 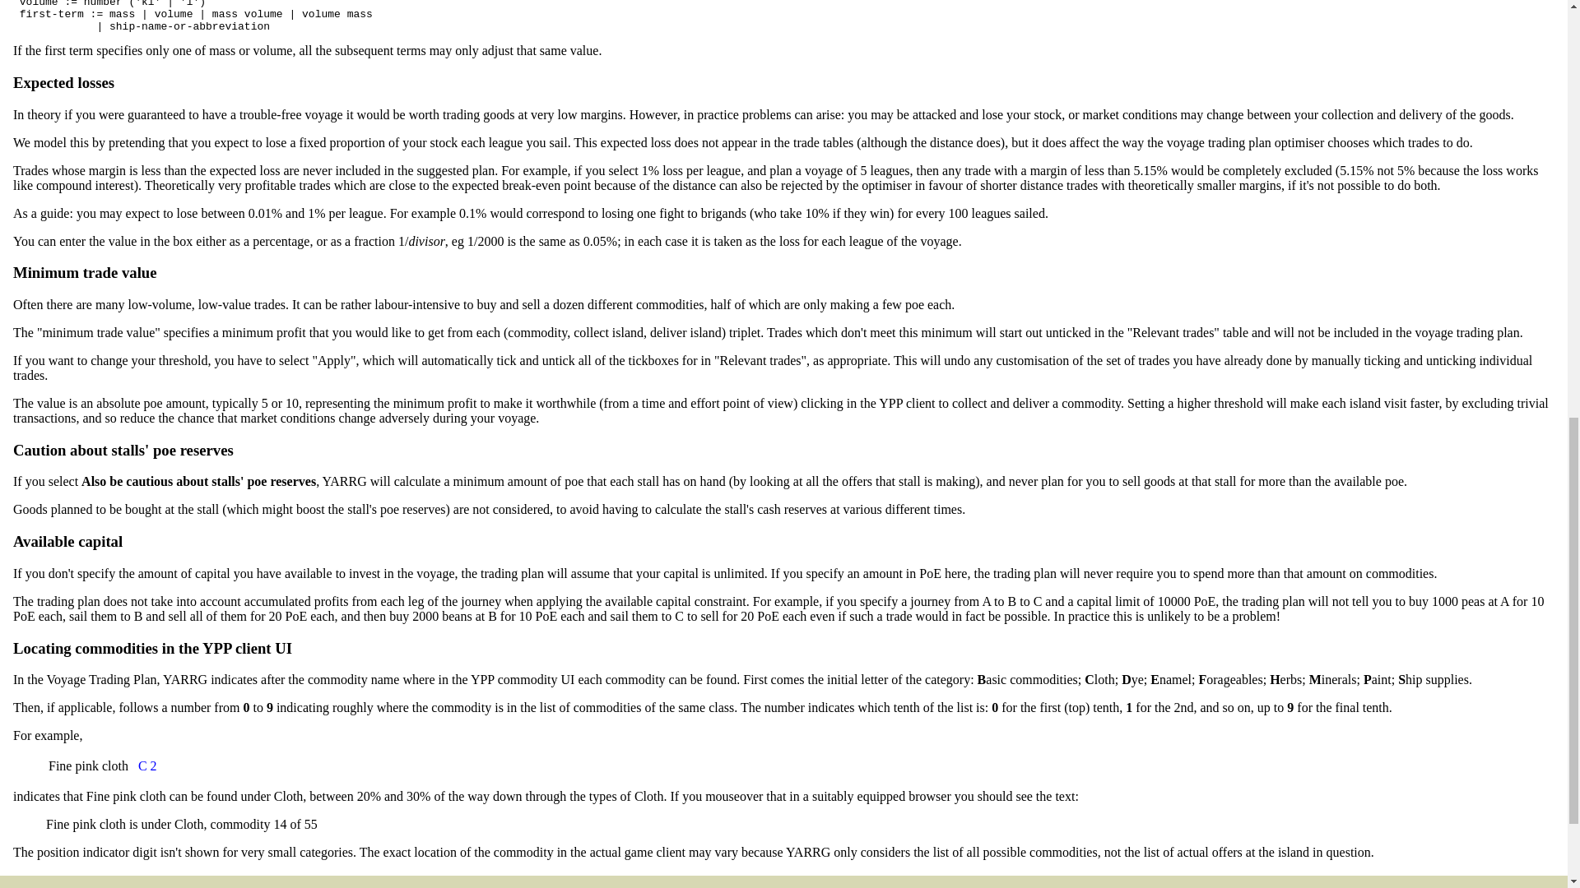 What do you see at coordinates (147, 766) in the screenshot?
I see `Fine pink cloth is under Cloth, commodity 14 of 55` at bounding box center [147, 766].